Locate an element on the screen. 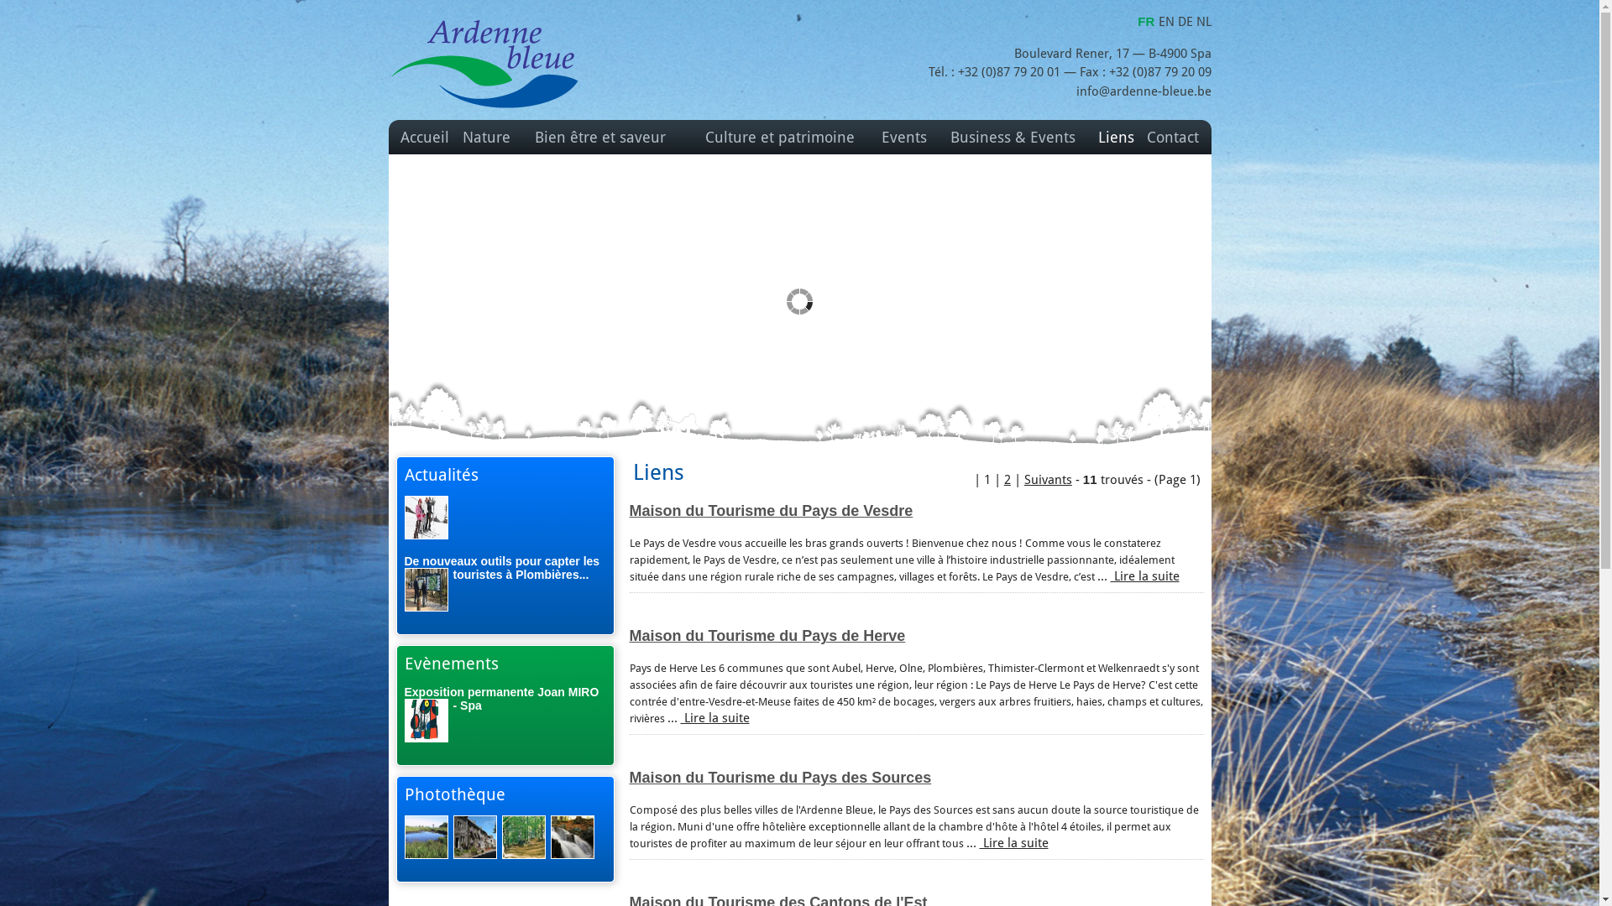  Business & Events is located at coordinates (1013, 138).